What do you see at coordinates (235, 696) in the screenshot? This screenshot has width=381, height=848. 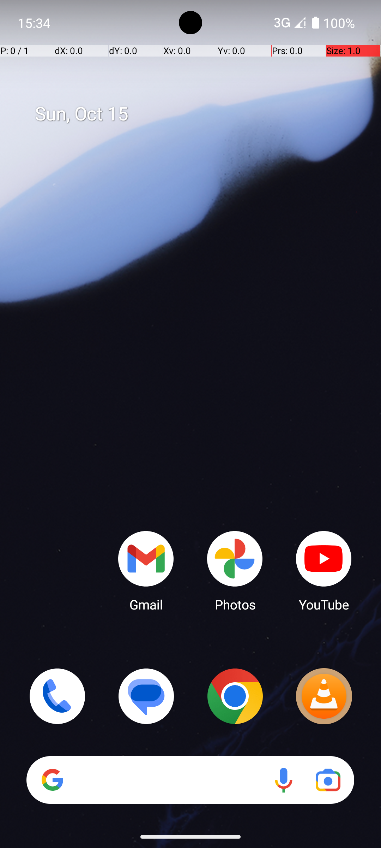 I see `Chrome` at bounding box center [235, 696].